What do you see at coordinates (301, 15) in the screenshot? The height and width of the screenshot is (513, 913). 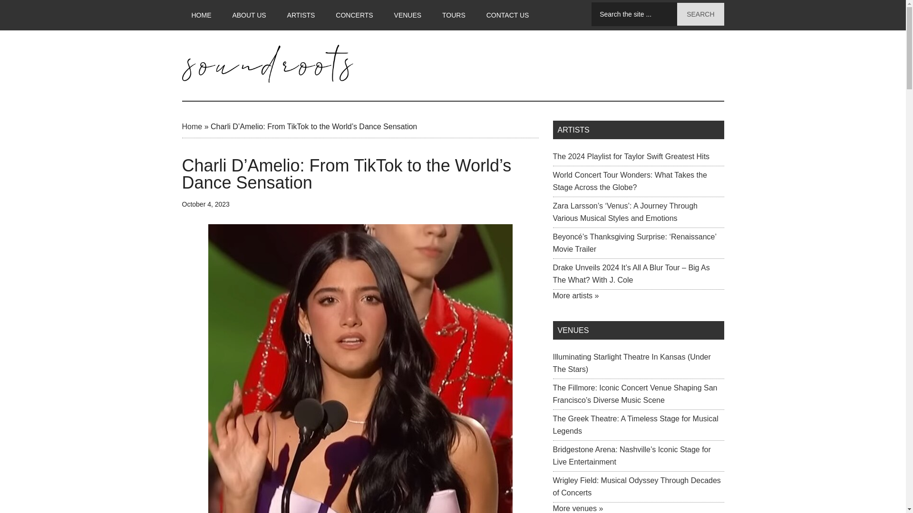 I see `ARTISTS` at bounding box center [301, 15].